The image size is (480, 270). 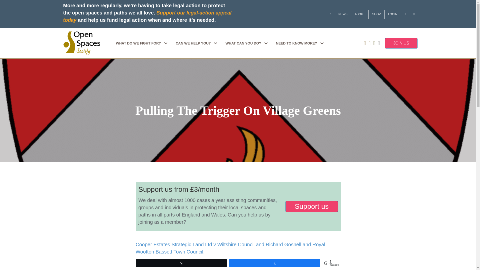 I want to click on SHOP, so click(x=376, y=14).